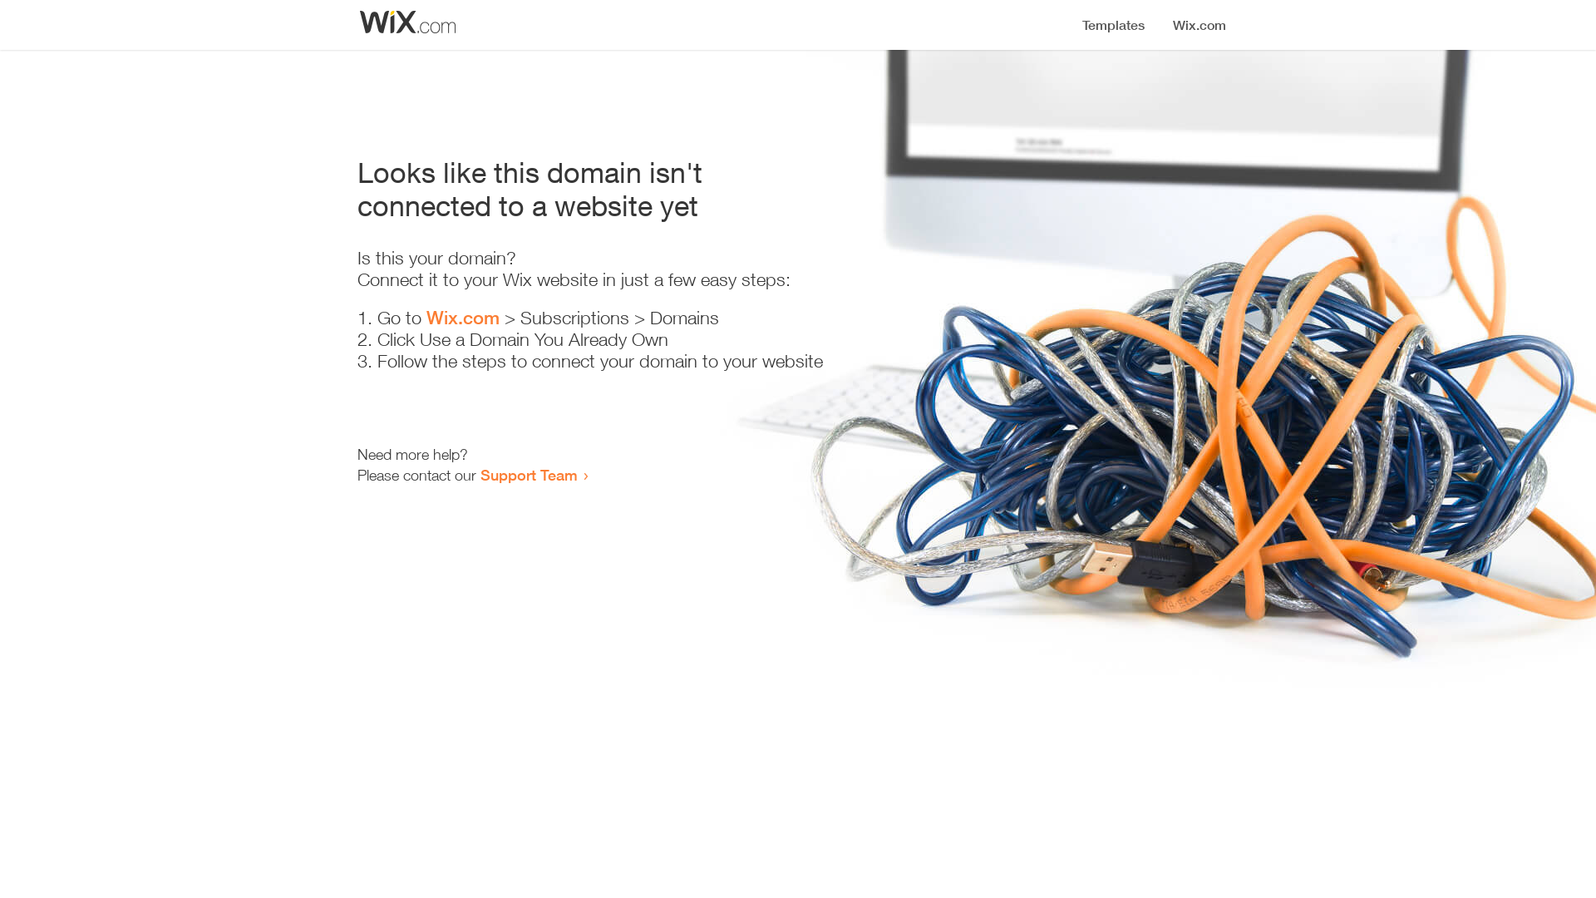 Image resolution: width=1596 pixels, height=898 pixels. Describe the element at coordinates (529, 475) in the screenshot. I see `Support Team` at that location.